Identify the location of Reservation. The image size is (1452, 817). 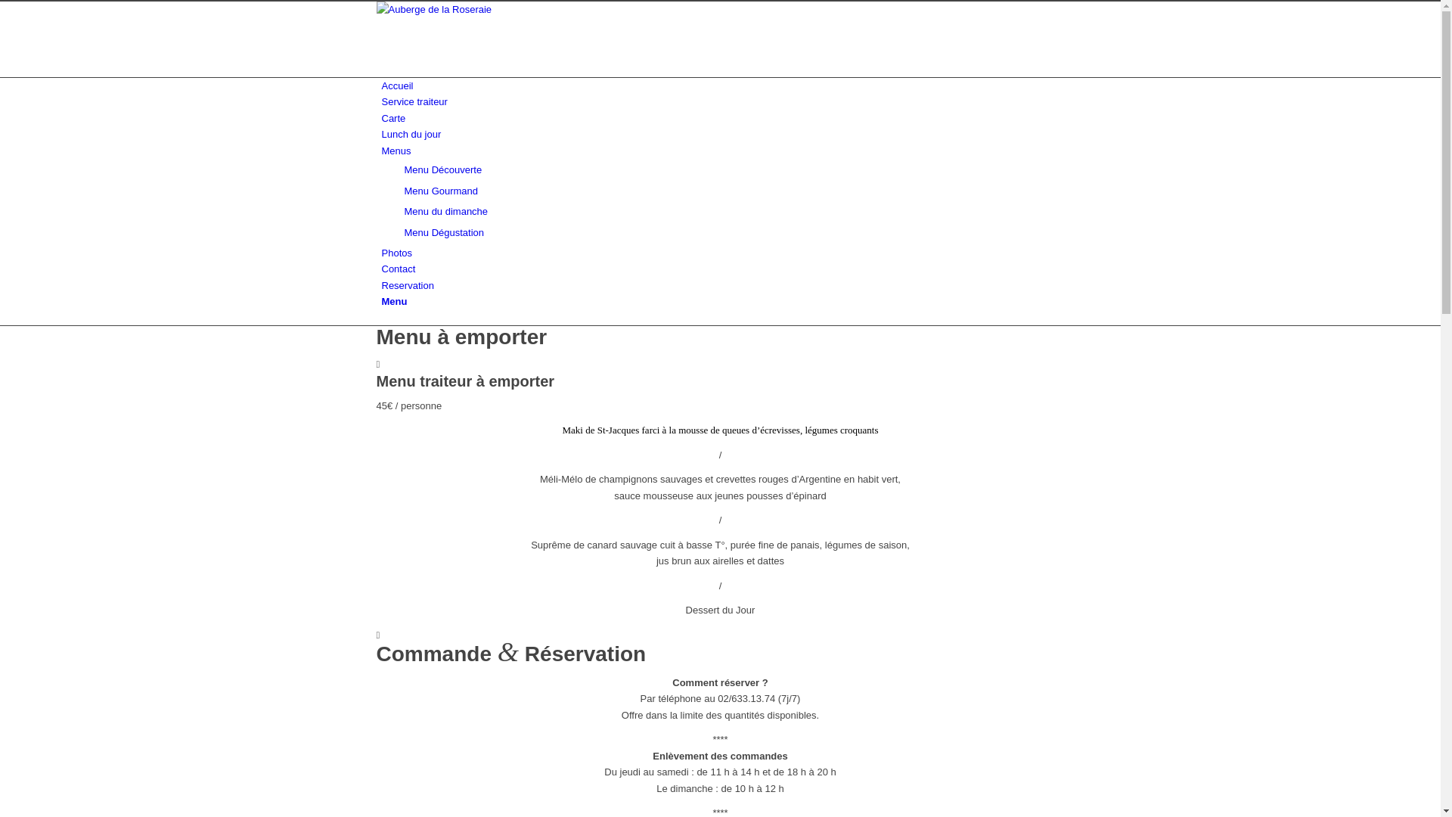
(407, 285).